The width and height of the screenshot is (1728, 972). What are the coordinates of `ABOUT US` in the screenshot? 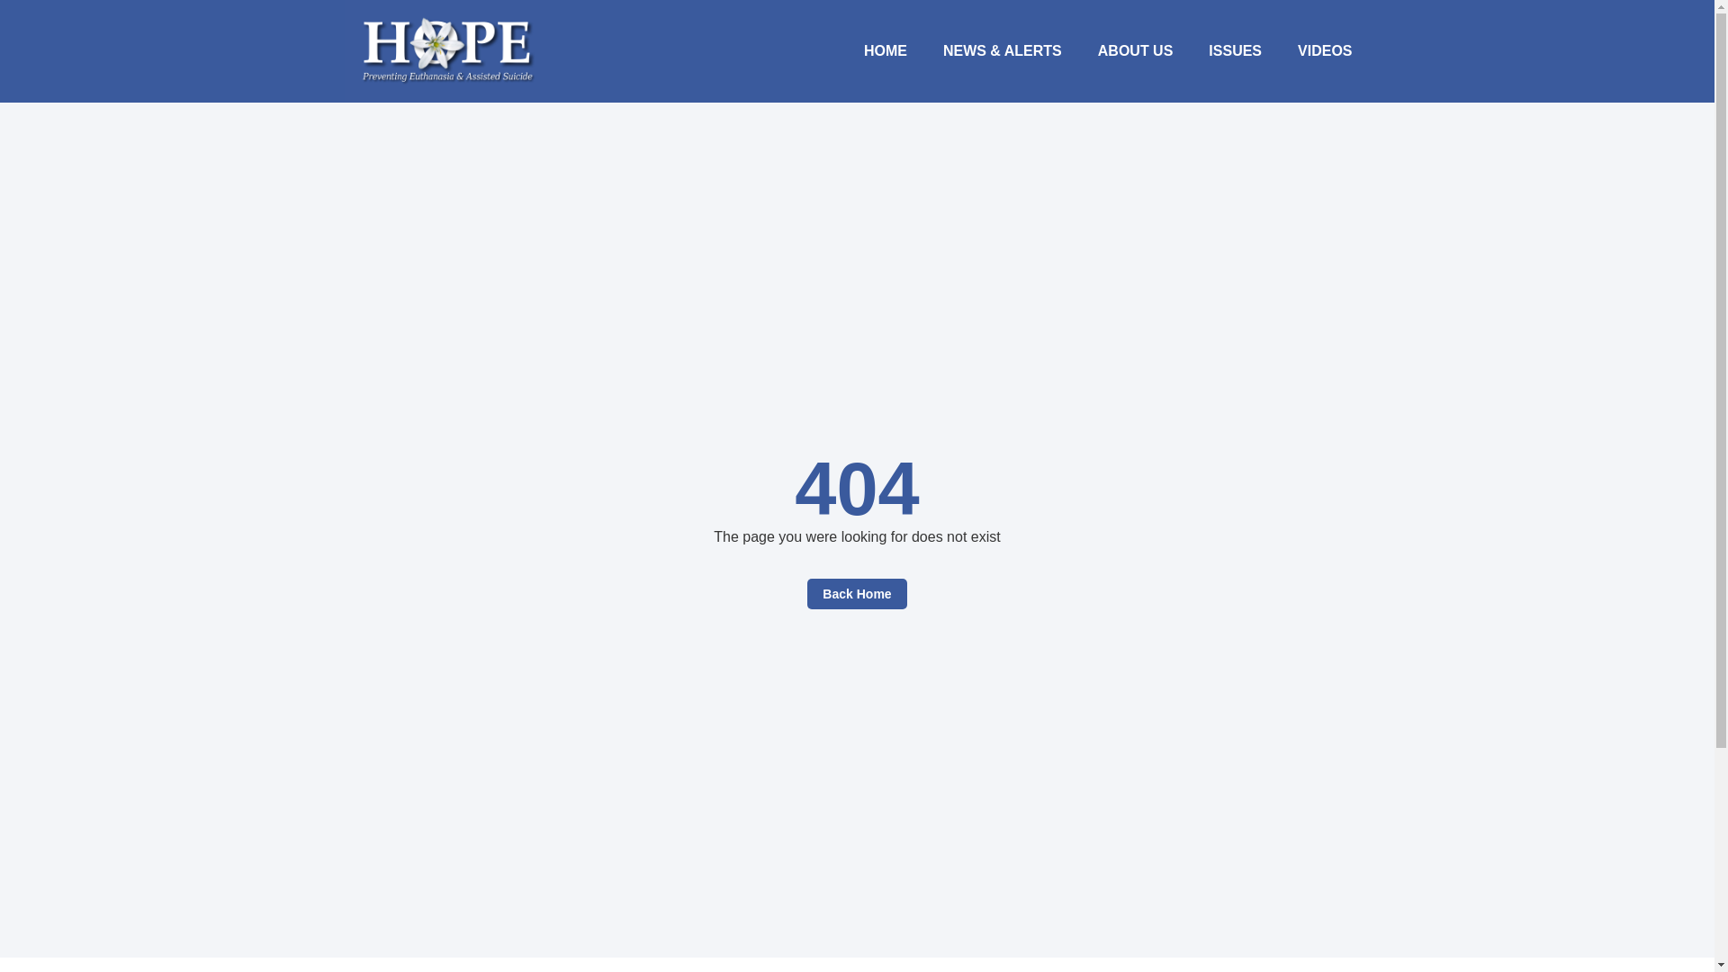 It's located at (1136, 50).